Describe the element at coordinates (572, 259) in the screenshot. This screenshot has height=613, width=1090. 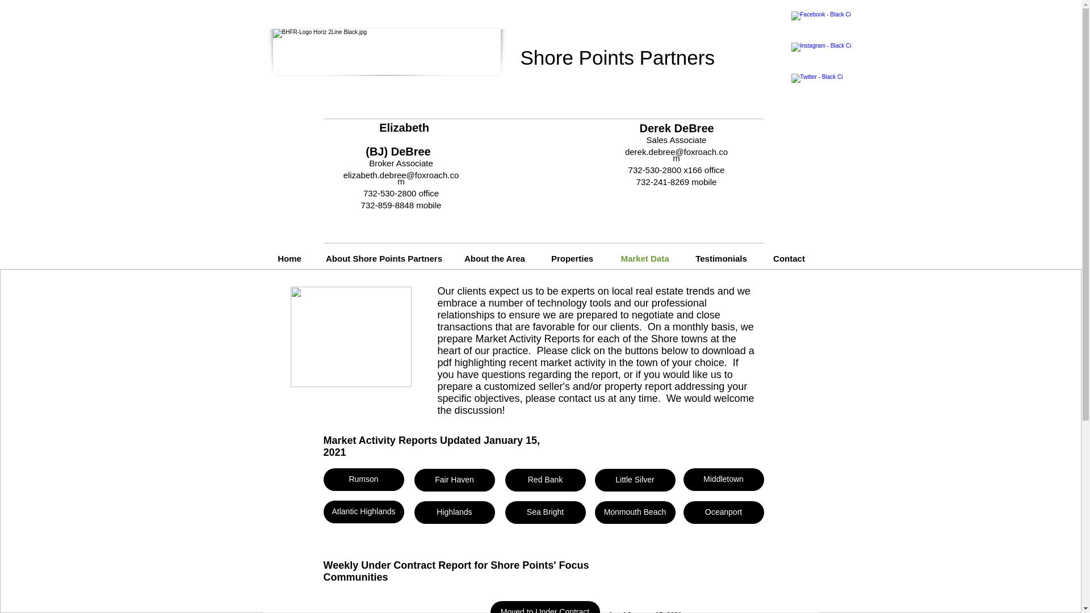
I see `Properties` at that location.